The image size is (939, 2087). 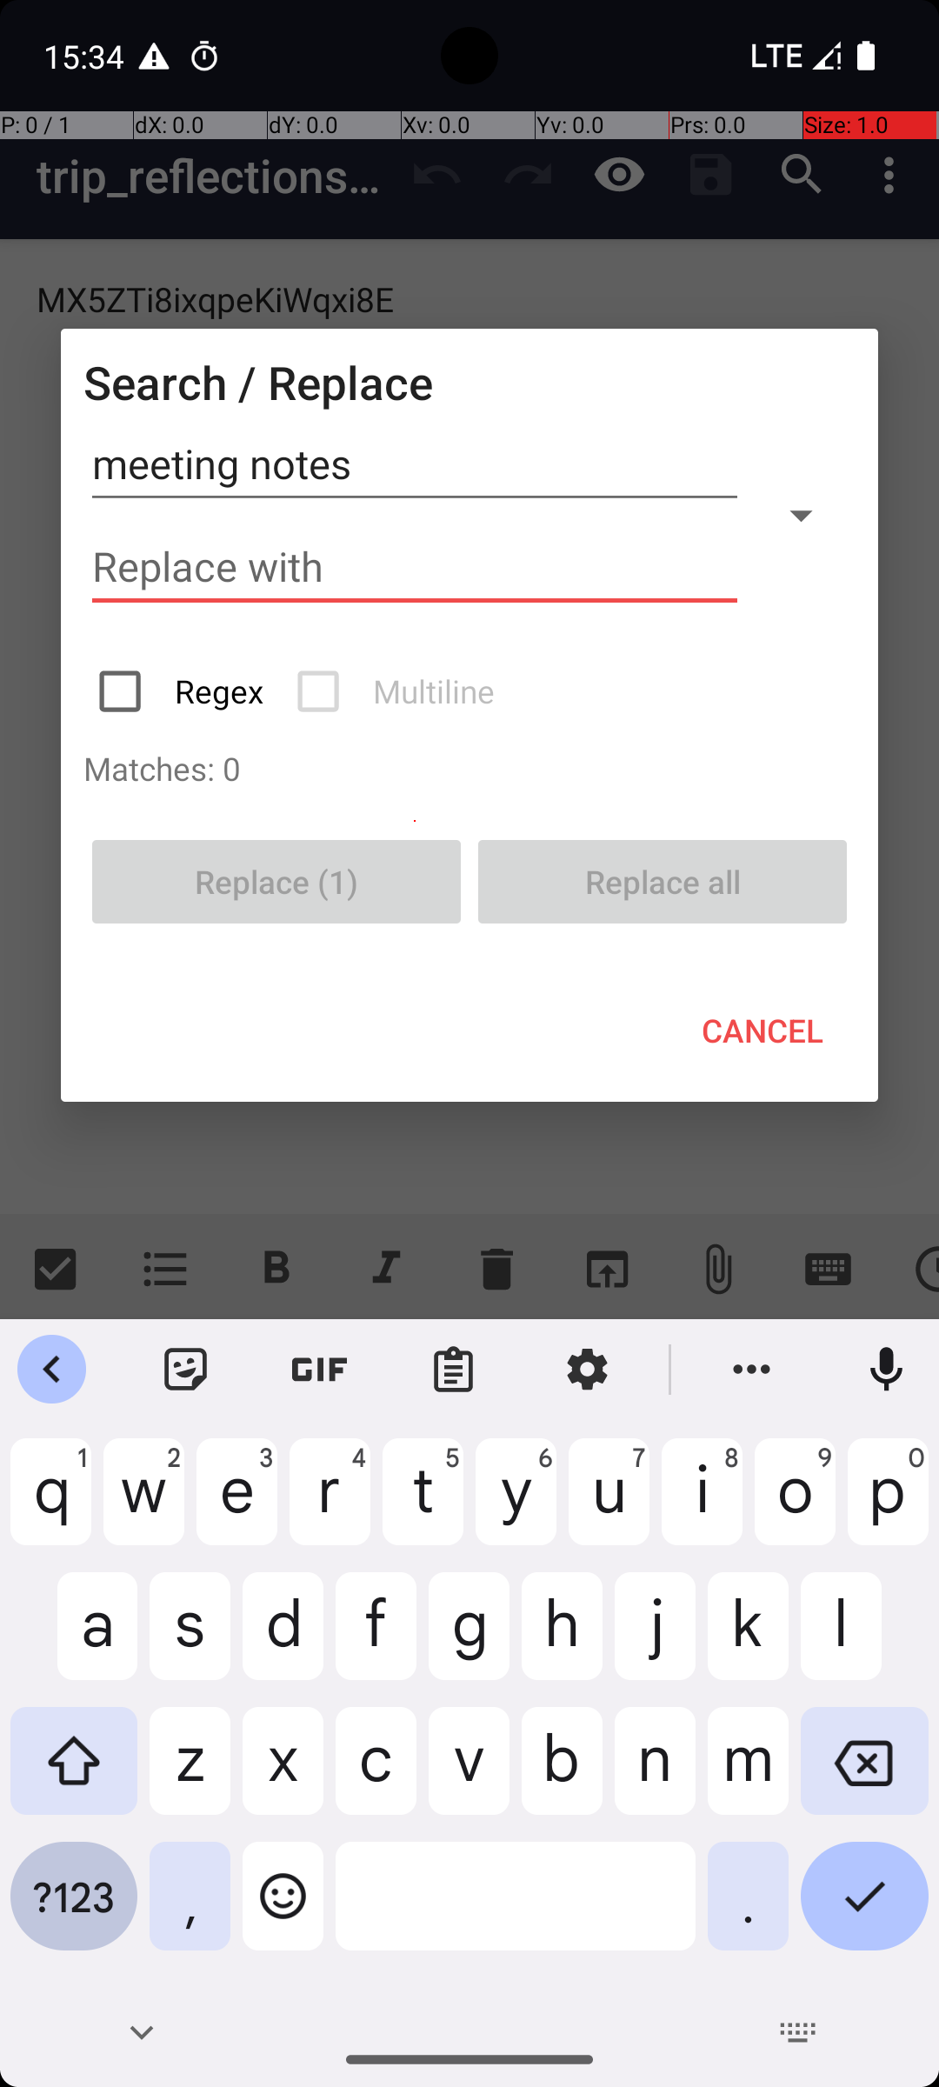 What do you see at coordinates (663, 882) in the screenshot?
I see `Replace all` at bounding box center [663, 882].